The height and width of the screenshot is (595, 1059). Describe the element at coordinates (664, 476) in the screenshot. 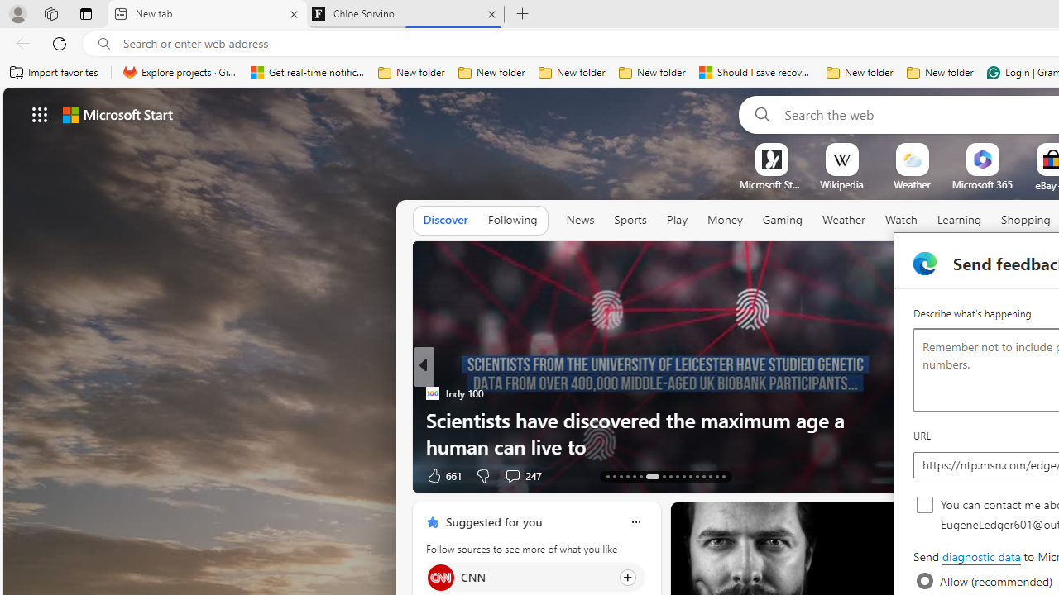

I see `AutomationID: tab-20` at that location.